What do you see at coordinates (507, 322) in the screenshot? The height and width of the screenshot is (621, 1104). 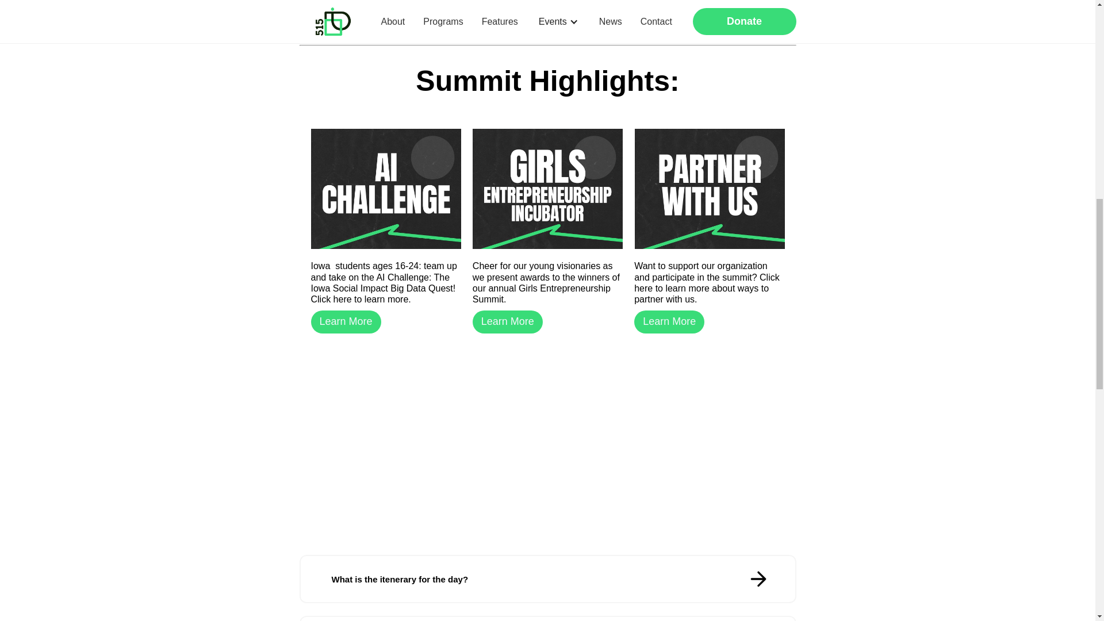 I see `Learn More` at bounding box center [507, 322].